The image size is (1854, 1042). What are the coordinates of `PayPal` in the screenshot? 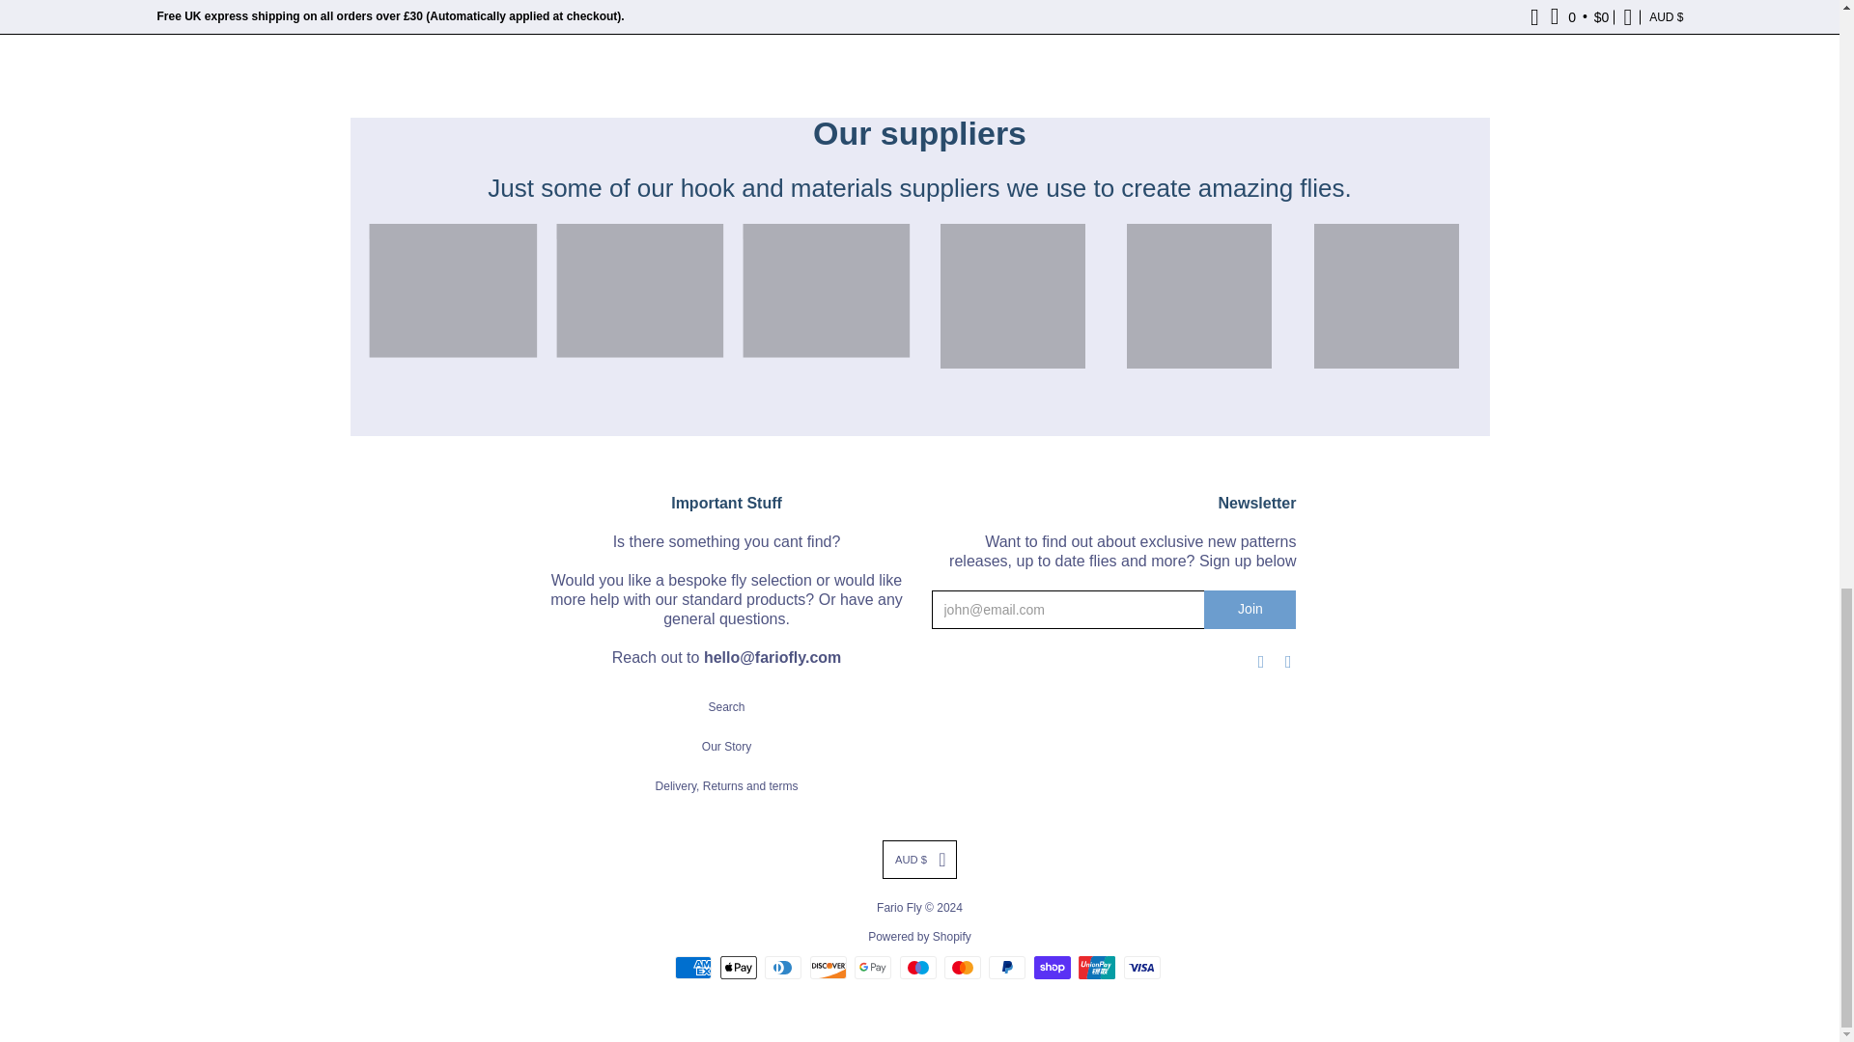 It's located at (1006, 968).